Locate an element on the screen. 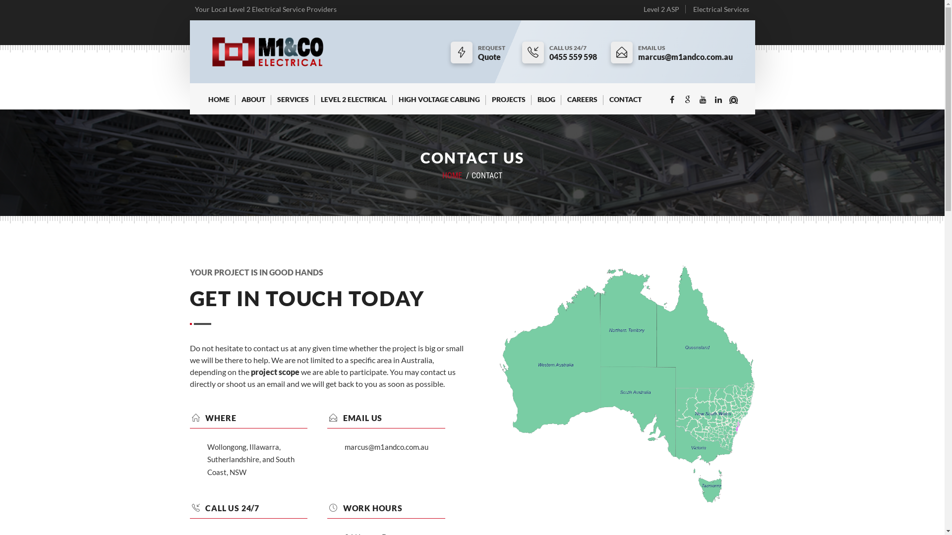 The image size is (952, 535). HIGH VOLTAGE CABLING is located at coordinates (439, 104).